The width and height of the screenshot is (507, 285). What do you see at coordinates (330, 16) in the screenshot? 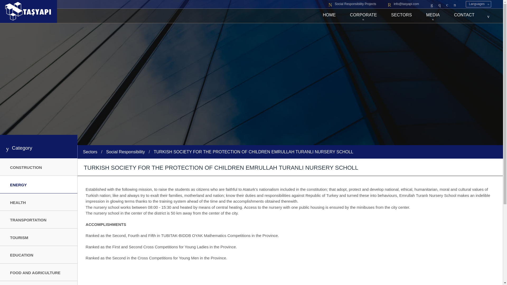
I see `HOME` at bounding box center [330, 16].